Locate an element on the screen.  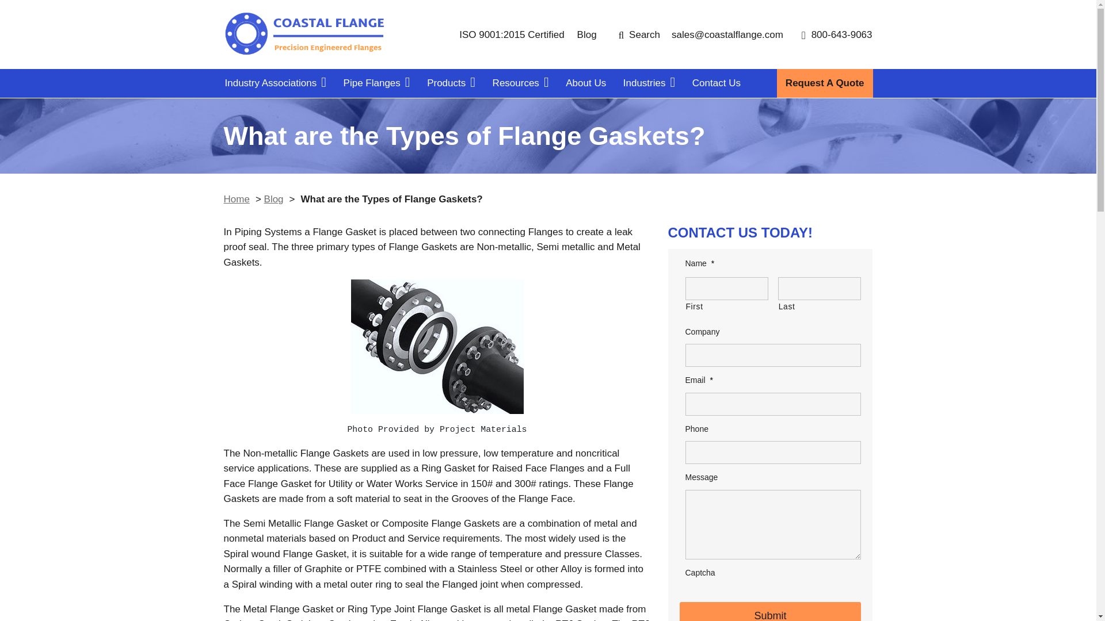
Submit is located at coordinates (770, 611).